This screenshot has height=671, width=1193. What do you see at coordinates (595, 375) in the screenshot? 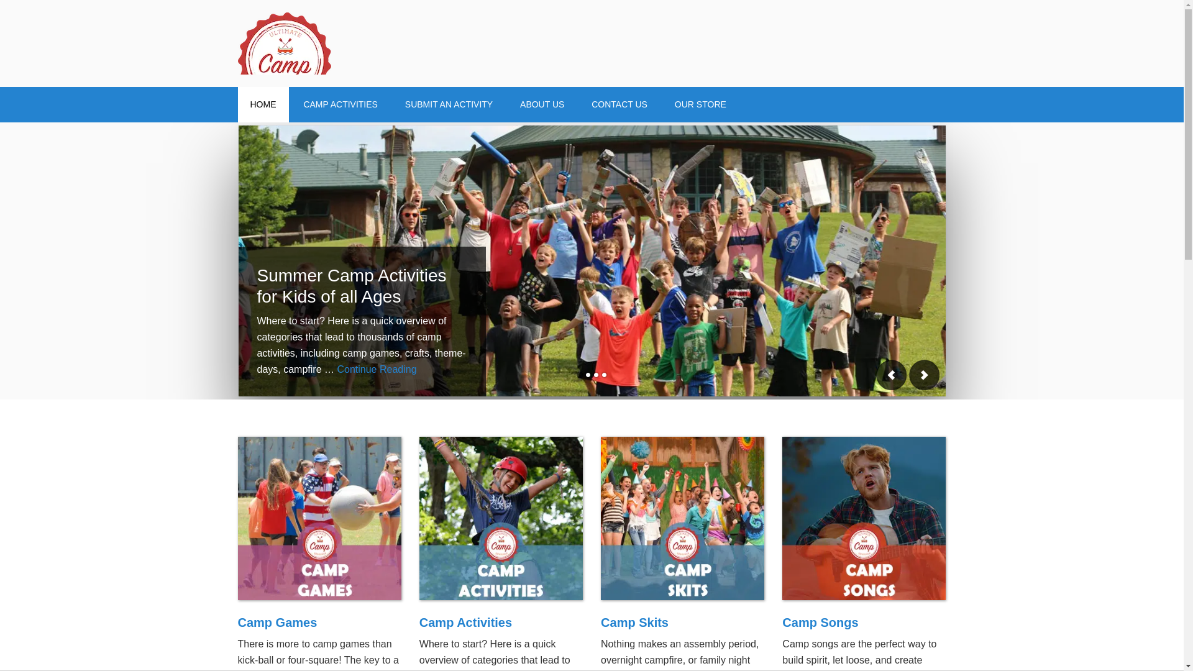
I see `3` at bounding box center [595, 375].